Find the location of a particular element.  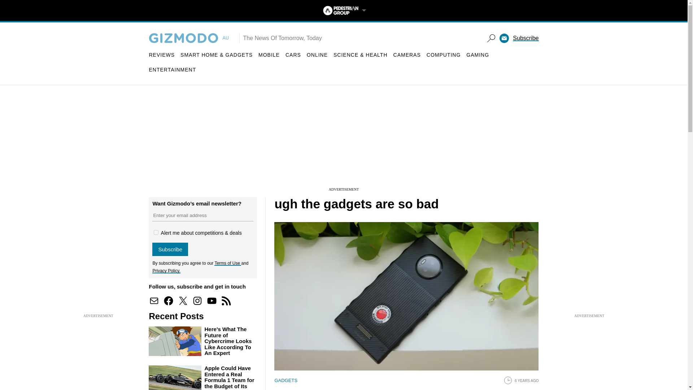

CARS is located at coordinates (293, 55).